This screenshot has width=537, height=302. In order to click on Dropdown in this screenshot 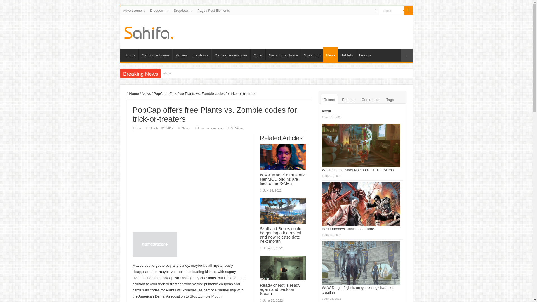, I will do `click(182, 10)`.